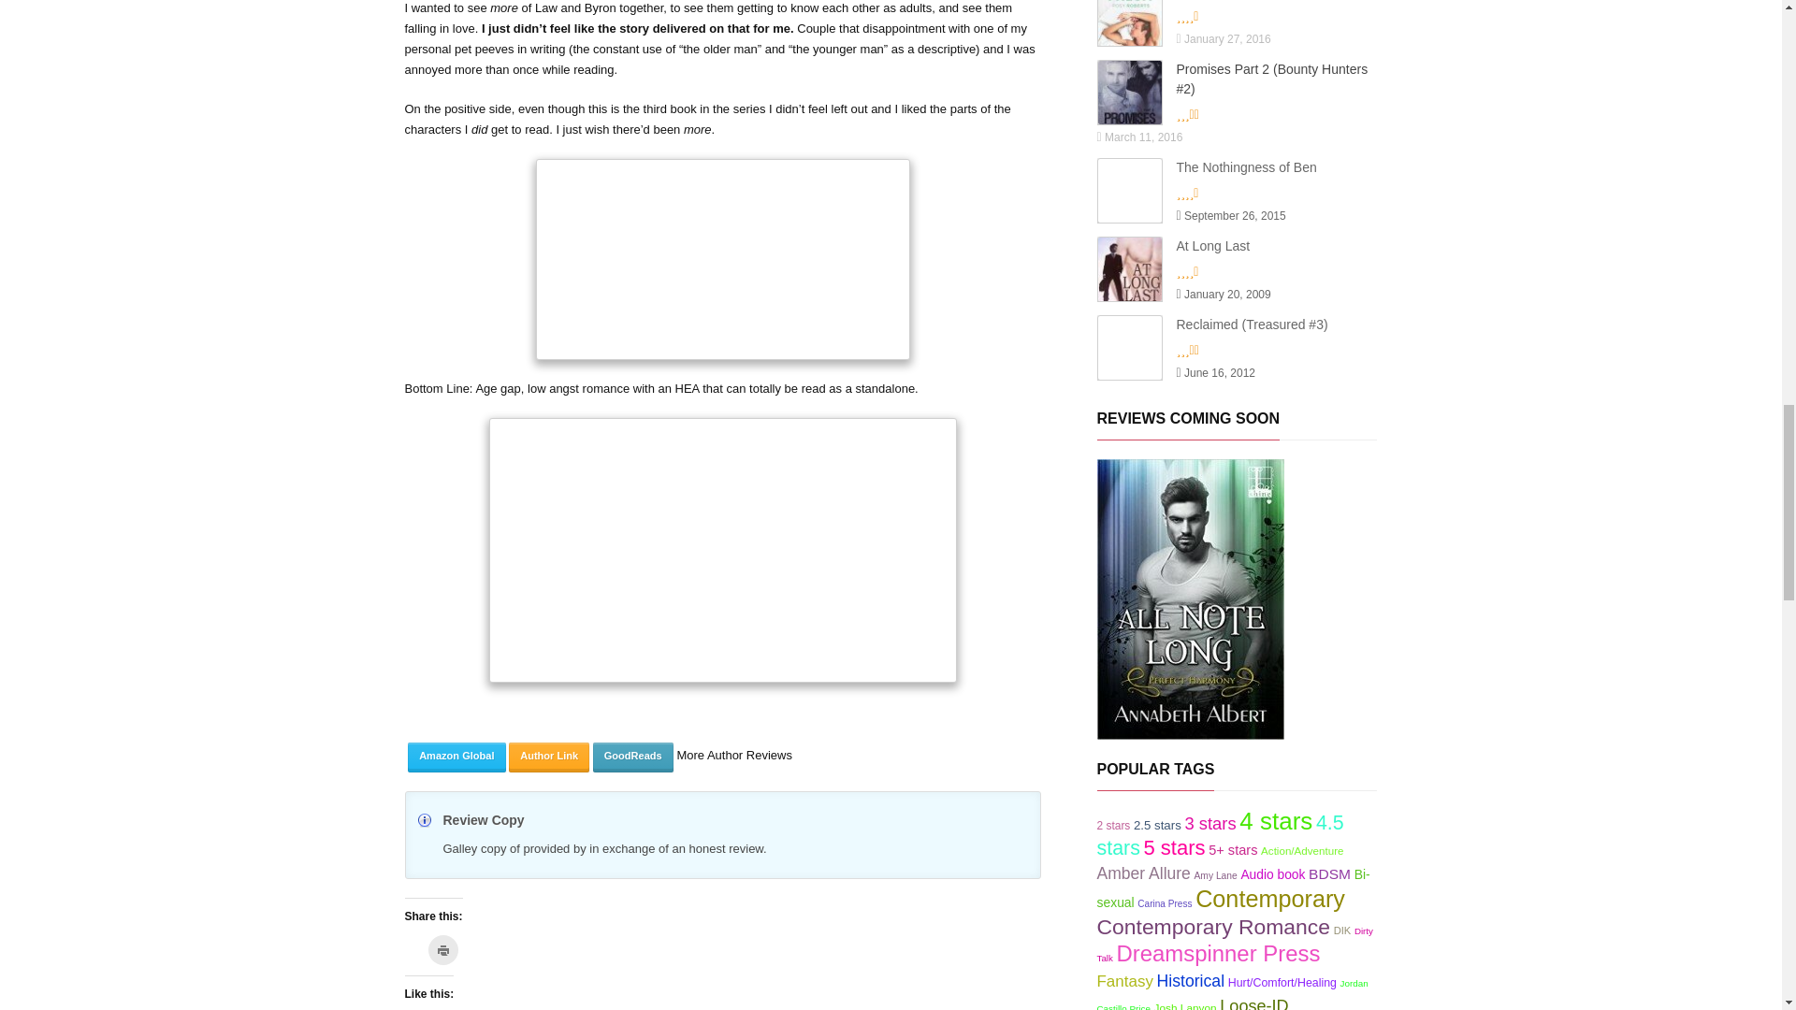 The height and width of the screenshot is (1010, 1796). What do you see at coordinates (443, 950) in the screenshot?
I see `Click to print` at bounding box center [443, 950].